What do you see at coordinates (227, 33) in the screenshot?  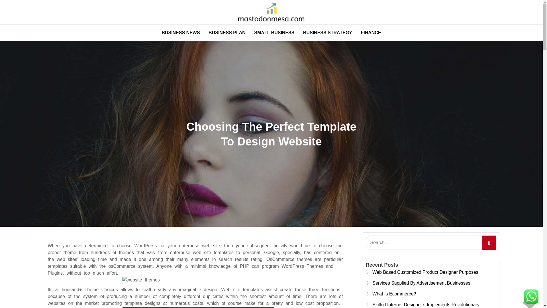 I see `BUSINESS PLAN` at bounding box center [227, 33].